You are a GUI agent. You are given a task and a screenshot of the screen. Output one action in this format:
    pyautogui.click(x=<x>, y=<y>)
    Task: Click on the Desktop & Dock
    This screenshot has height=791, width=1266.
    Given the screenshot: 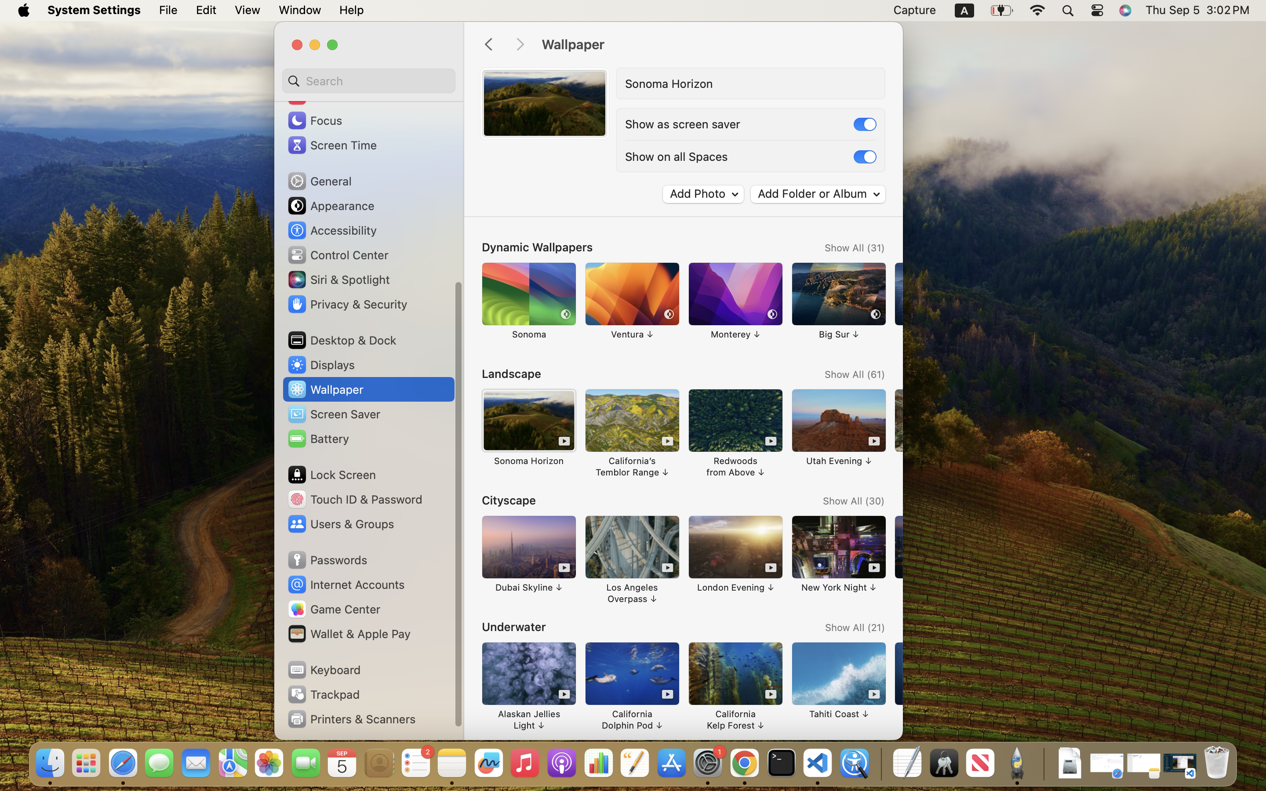 What is the action you would take?
    pyautogui.click(x=342, y=340)
    